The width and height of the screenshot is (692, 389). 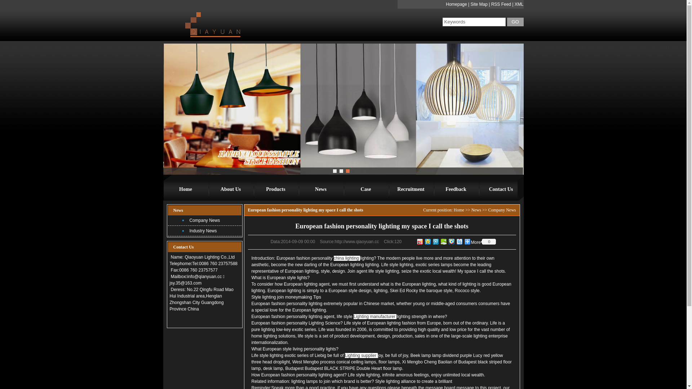 What do you see at coordinates (459, 210) in the screenshot?
I see `Home` at bounding box center [459, 210].